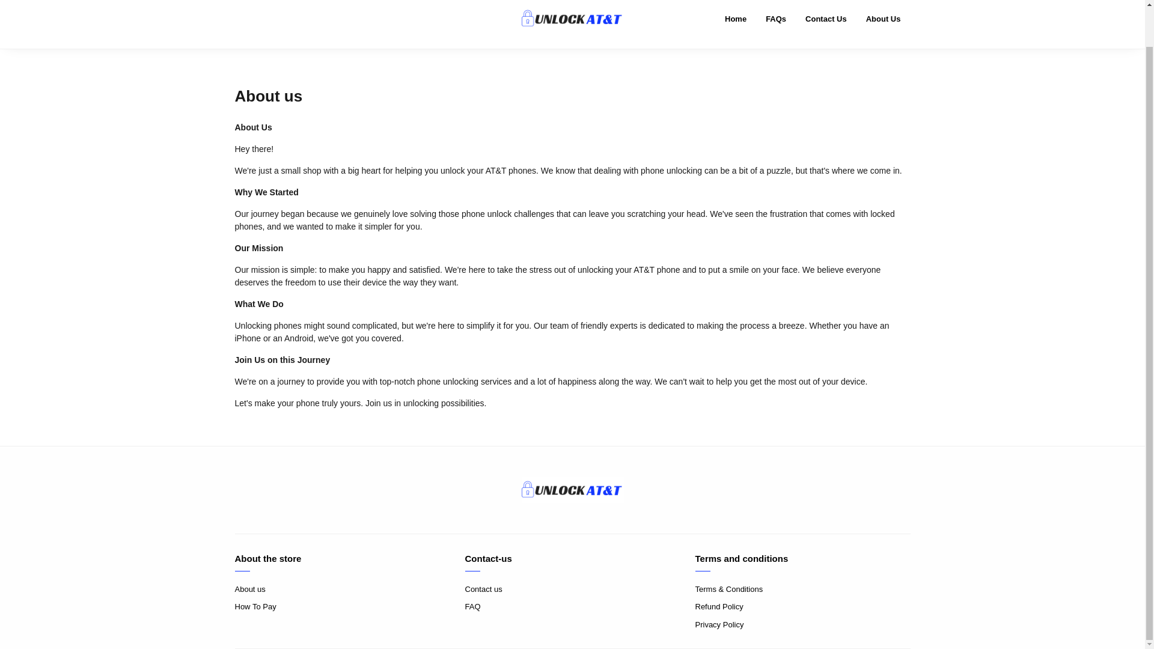 The height and width of the screenshot is (649, 1154). What do you see at coordinates (572, 589) in the screenshot?
I see `Contact us` at bounding box center [572, 589].